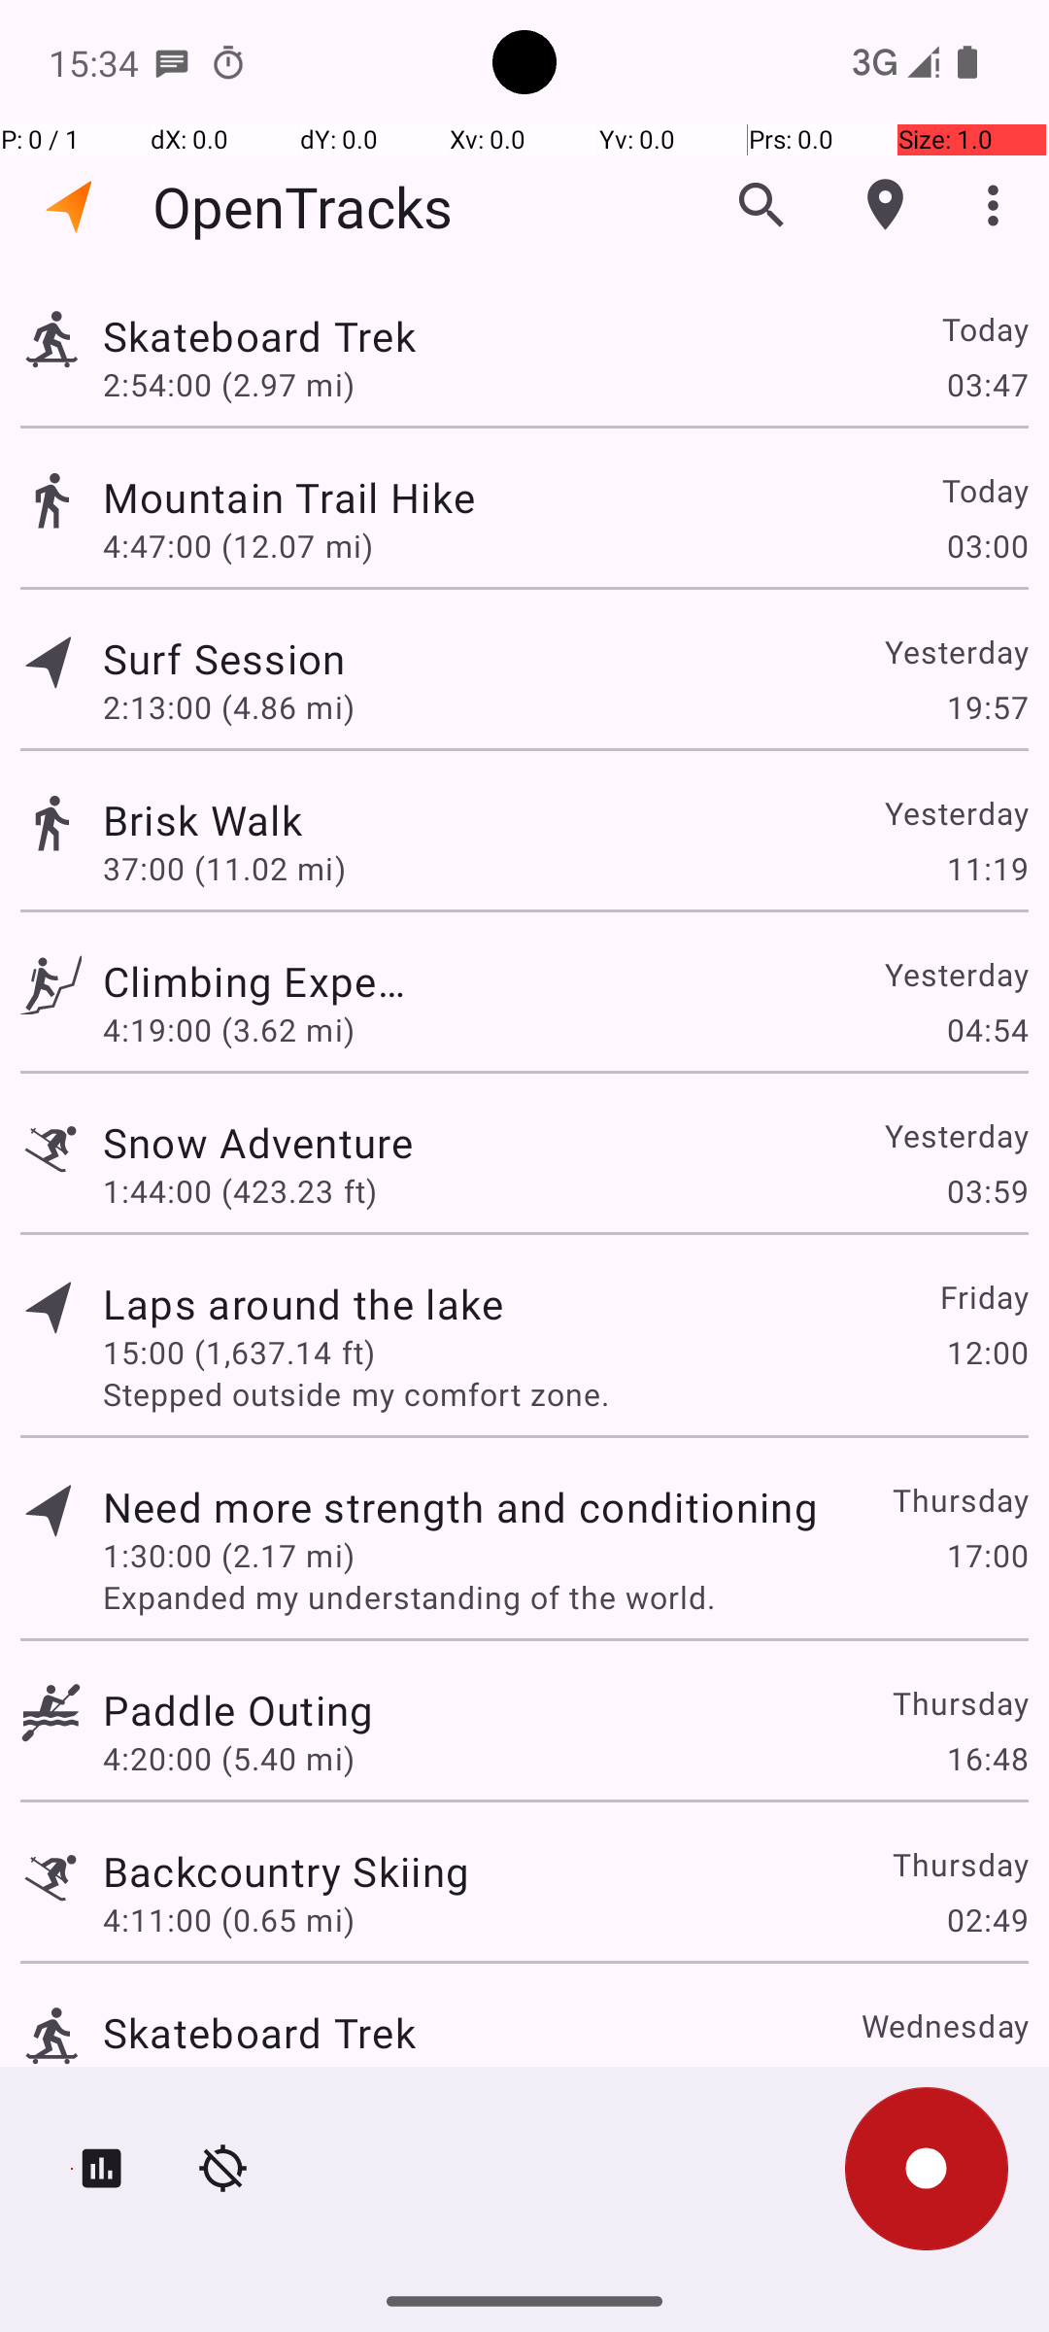 The width and height of the screenshot is (1049, 2332). I want to click on Stepped outside my comfort zone., so click(565, 1393).